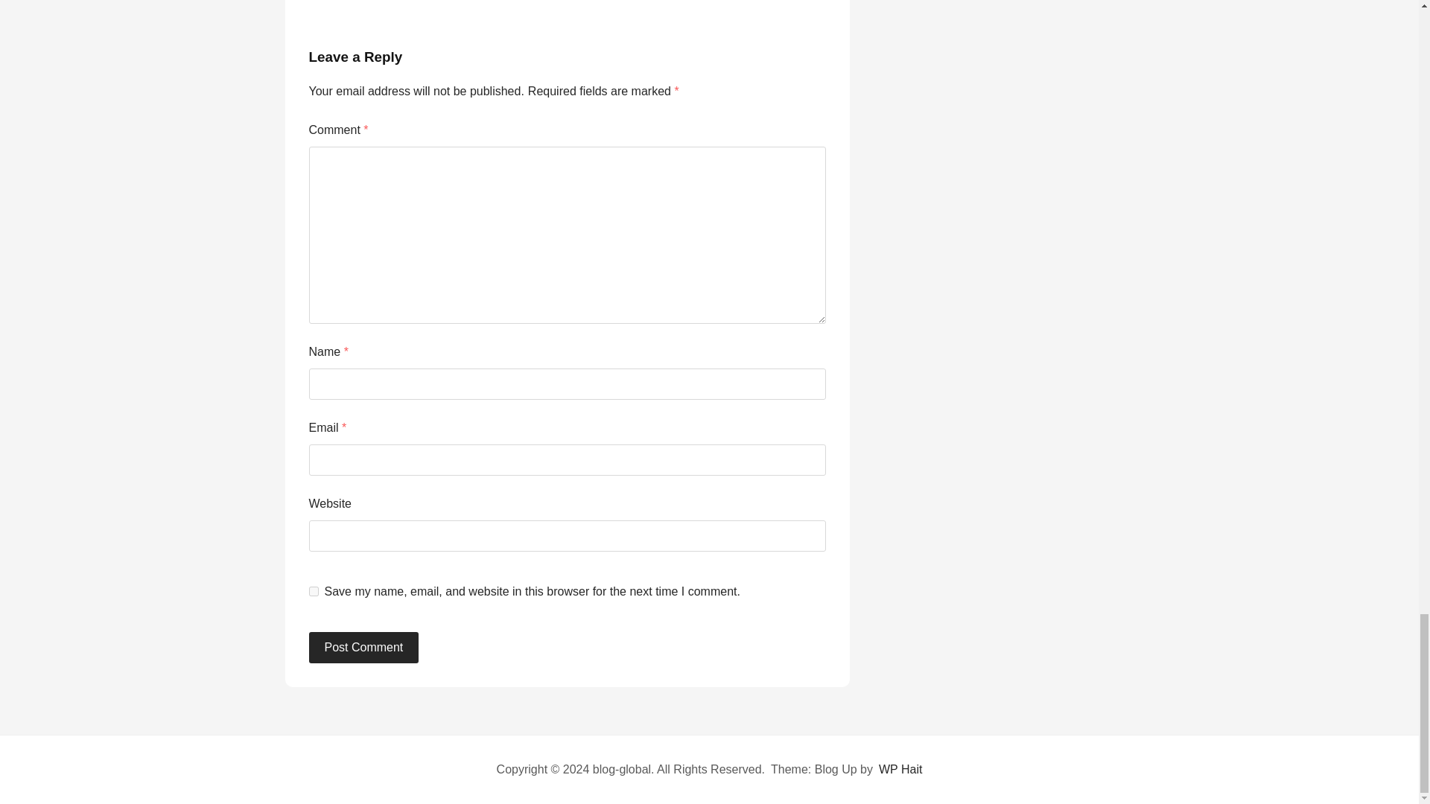 This screenshot has width=1430, height=804. I want to click on yes, so click(313, 591).